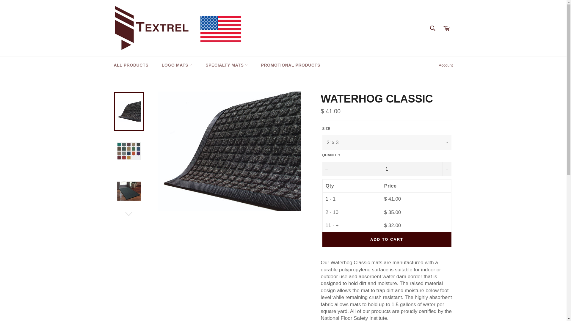 This screenshot has height=321, width=571. What do you see at coordinates (131, 65) in the screenshot?
I see `ALL PRODUCTS` at bounding box center [131, 65].